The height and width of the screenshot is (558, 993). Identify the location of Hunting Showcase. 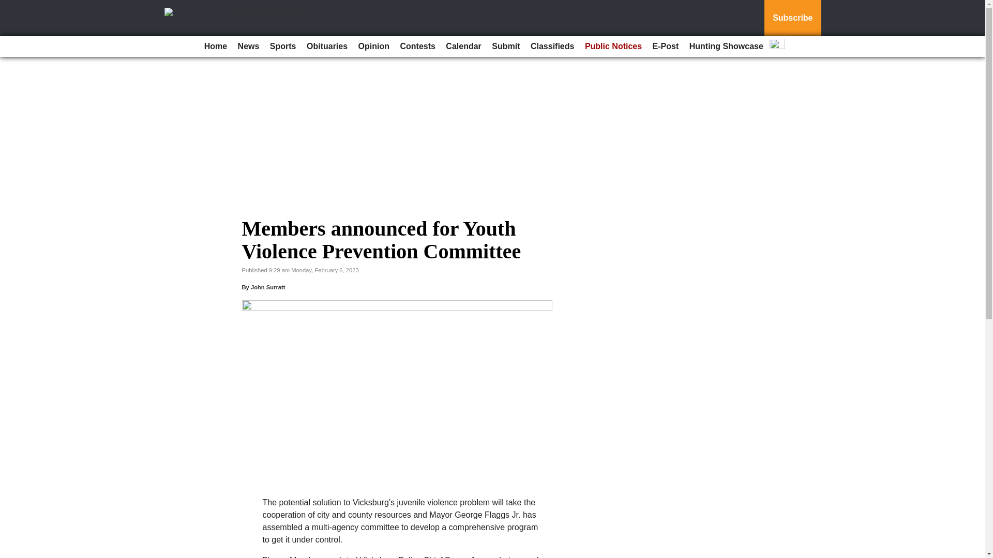
(726, 47).